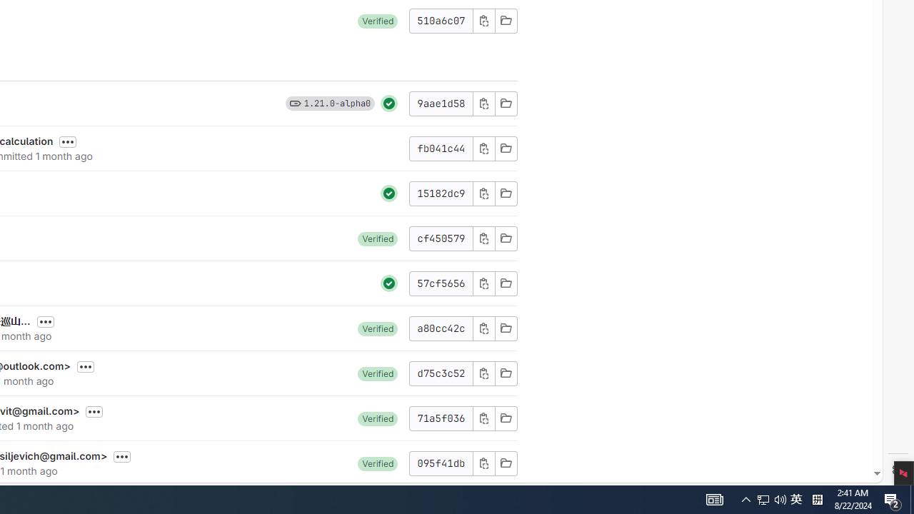 This screenshot has height=514, width=914. Describe the element at coordinates (912, 500) in the screenshot. I see `Show desktop` at that location.